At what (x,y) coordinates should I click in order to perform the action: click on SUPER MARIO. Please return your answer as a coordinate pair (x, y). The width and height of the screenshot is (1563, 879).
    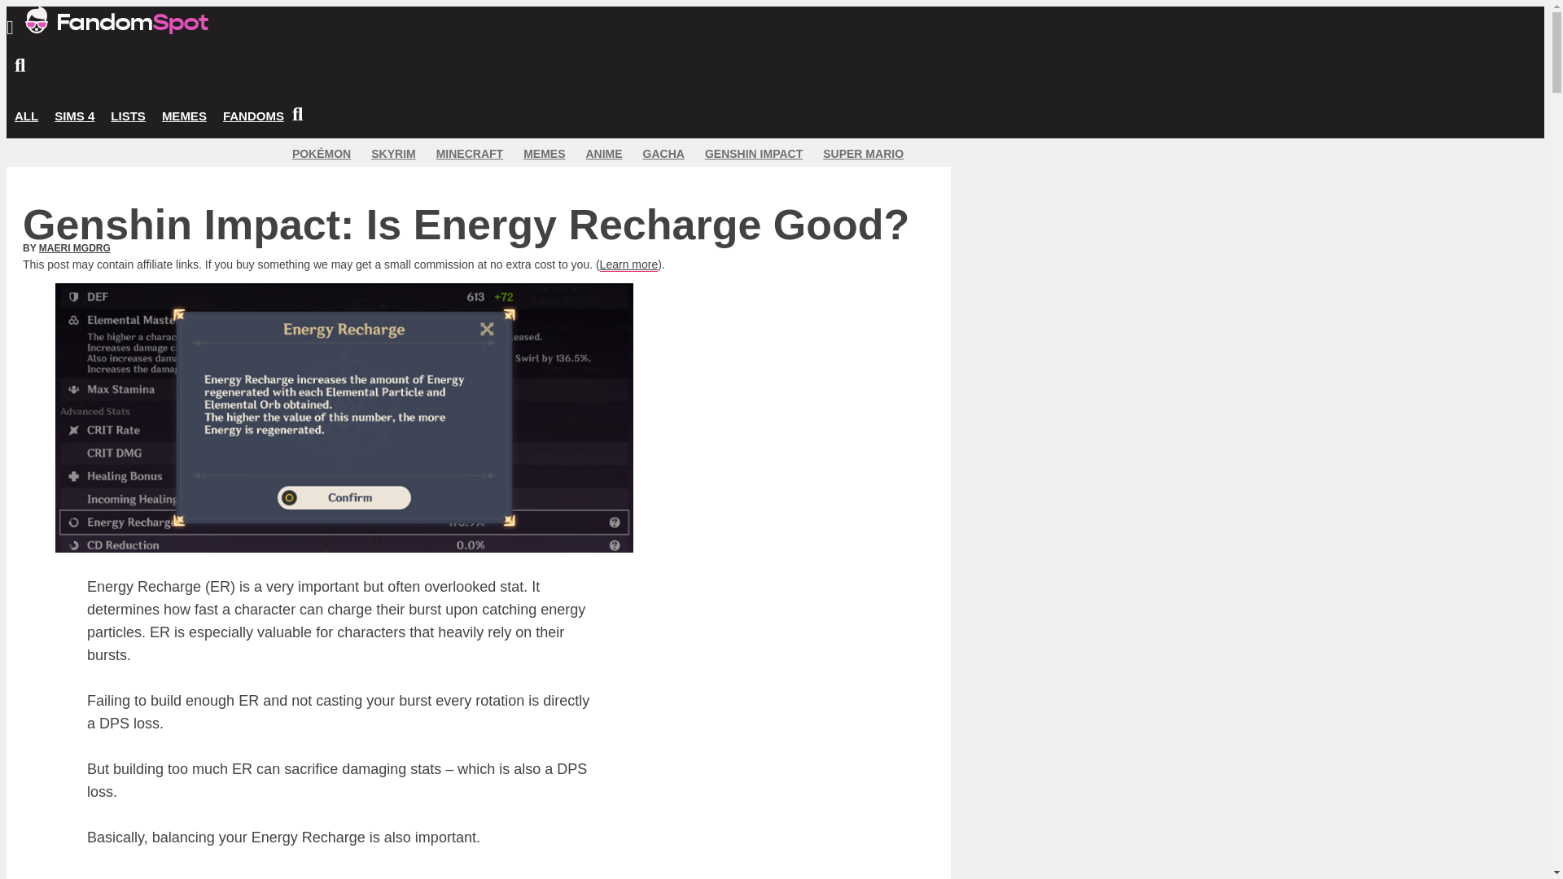
    Looking at the image, I should click on (863, 153).